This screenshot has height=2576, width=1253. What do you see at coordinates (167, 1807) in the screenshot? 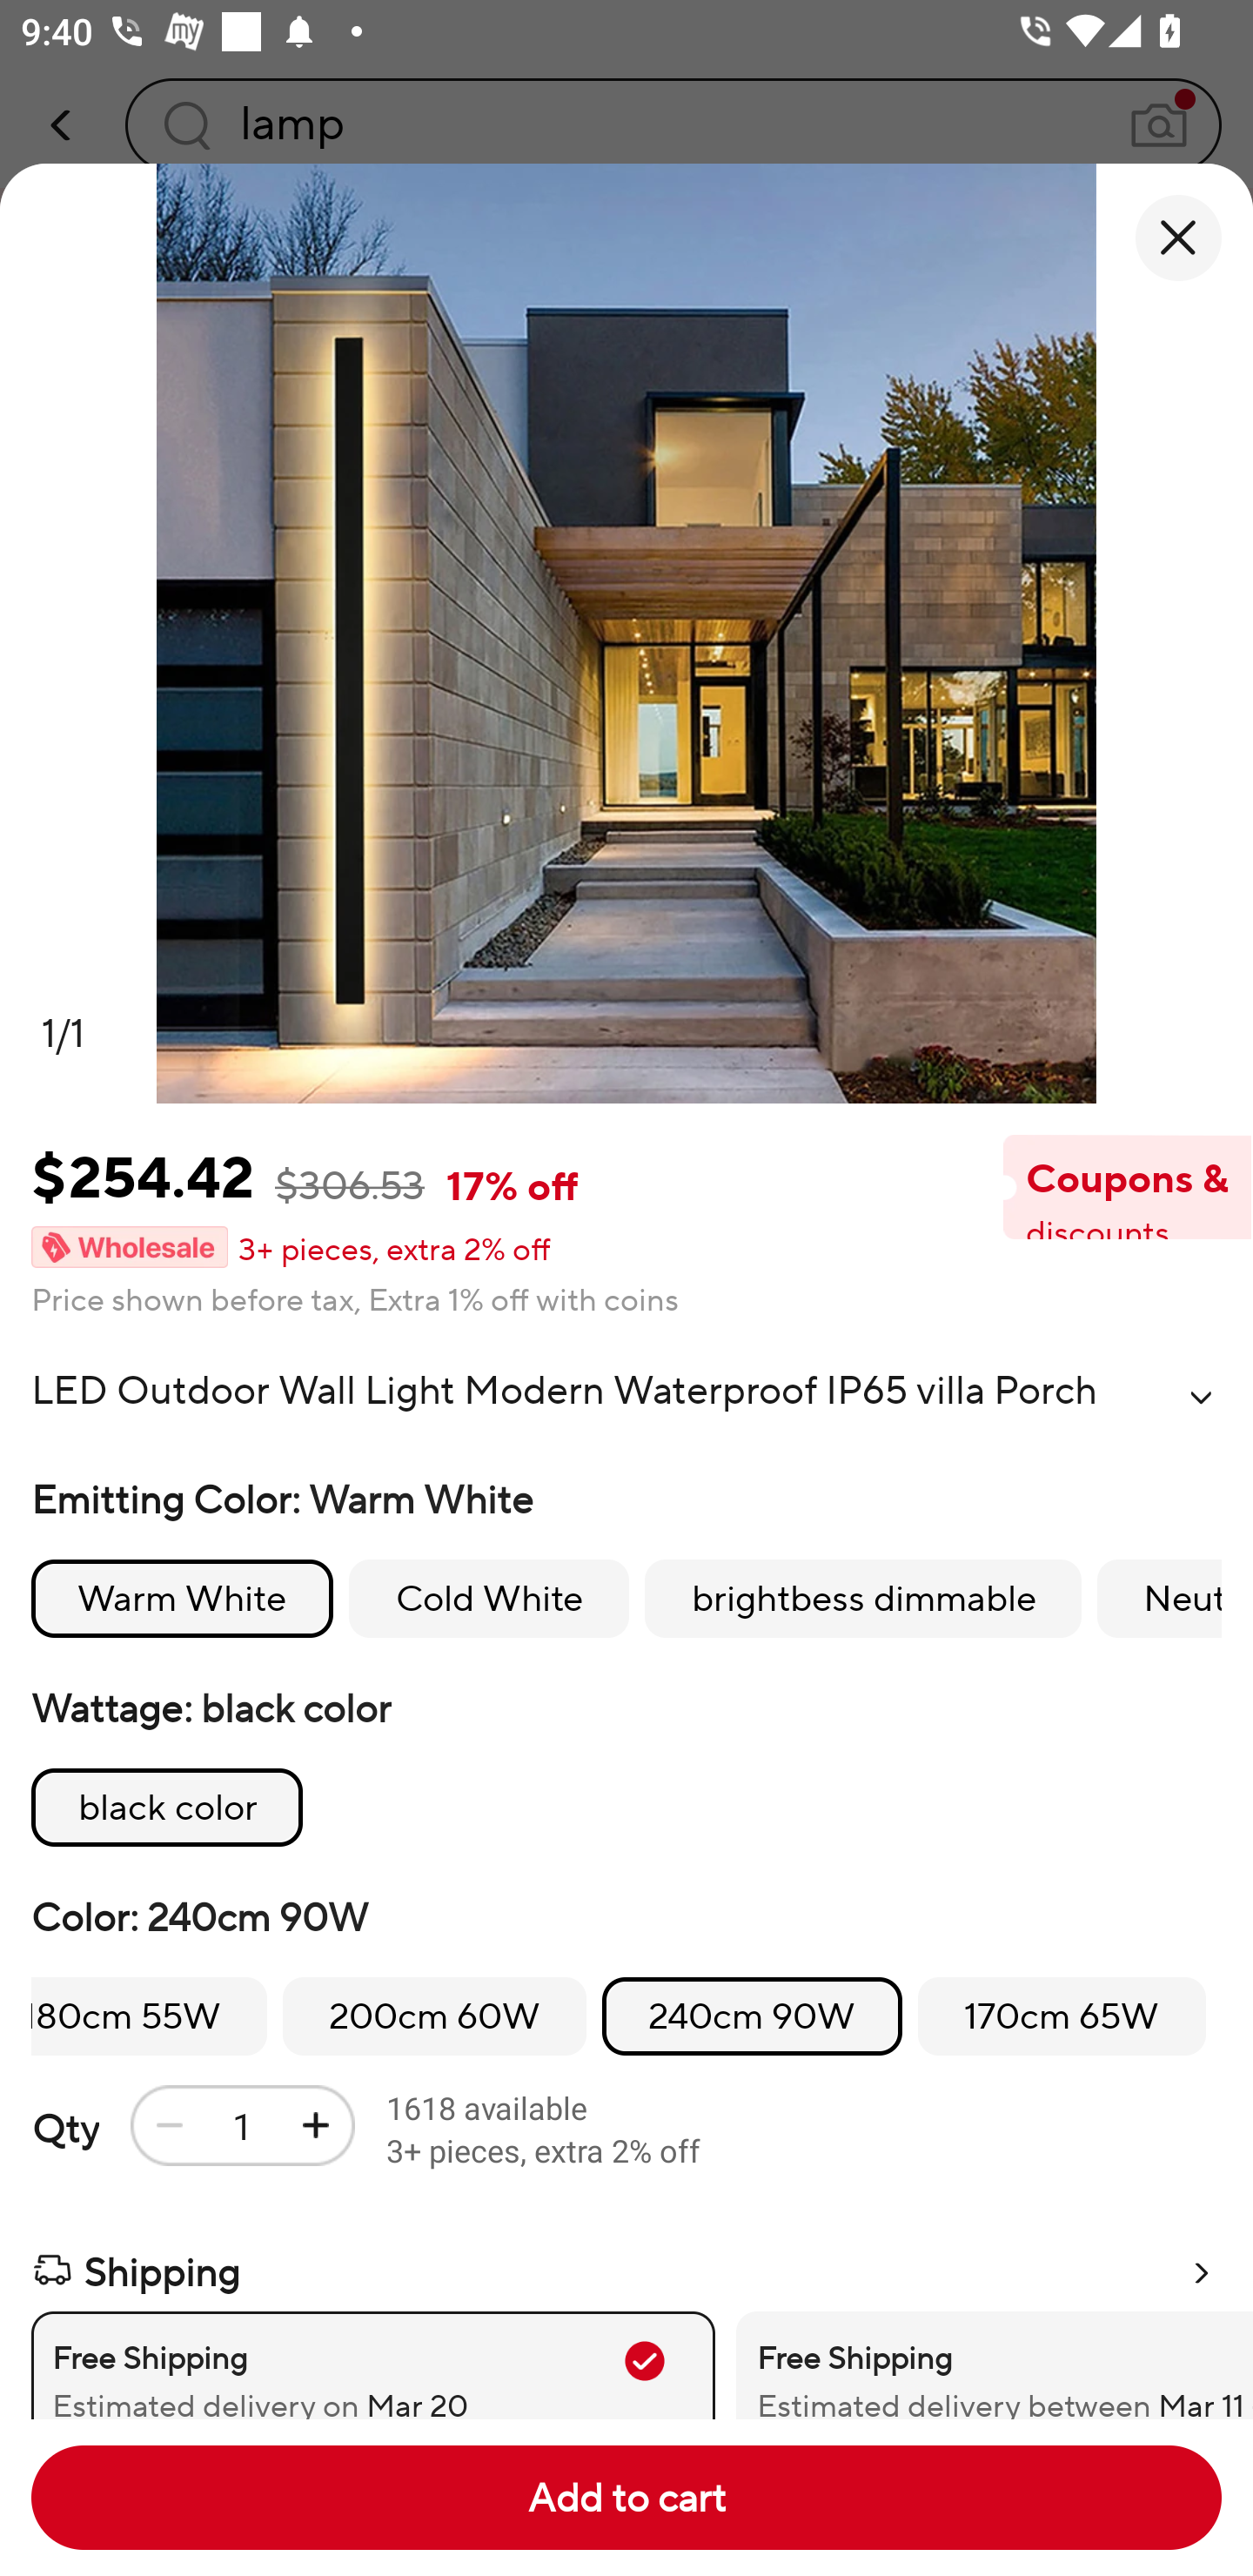
I see `black color` at bounding box center [167, 1807].